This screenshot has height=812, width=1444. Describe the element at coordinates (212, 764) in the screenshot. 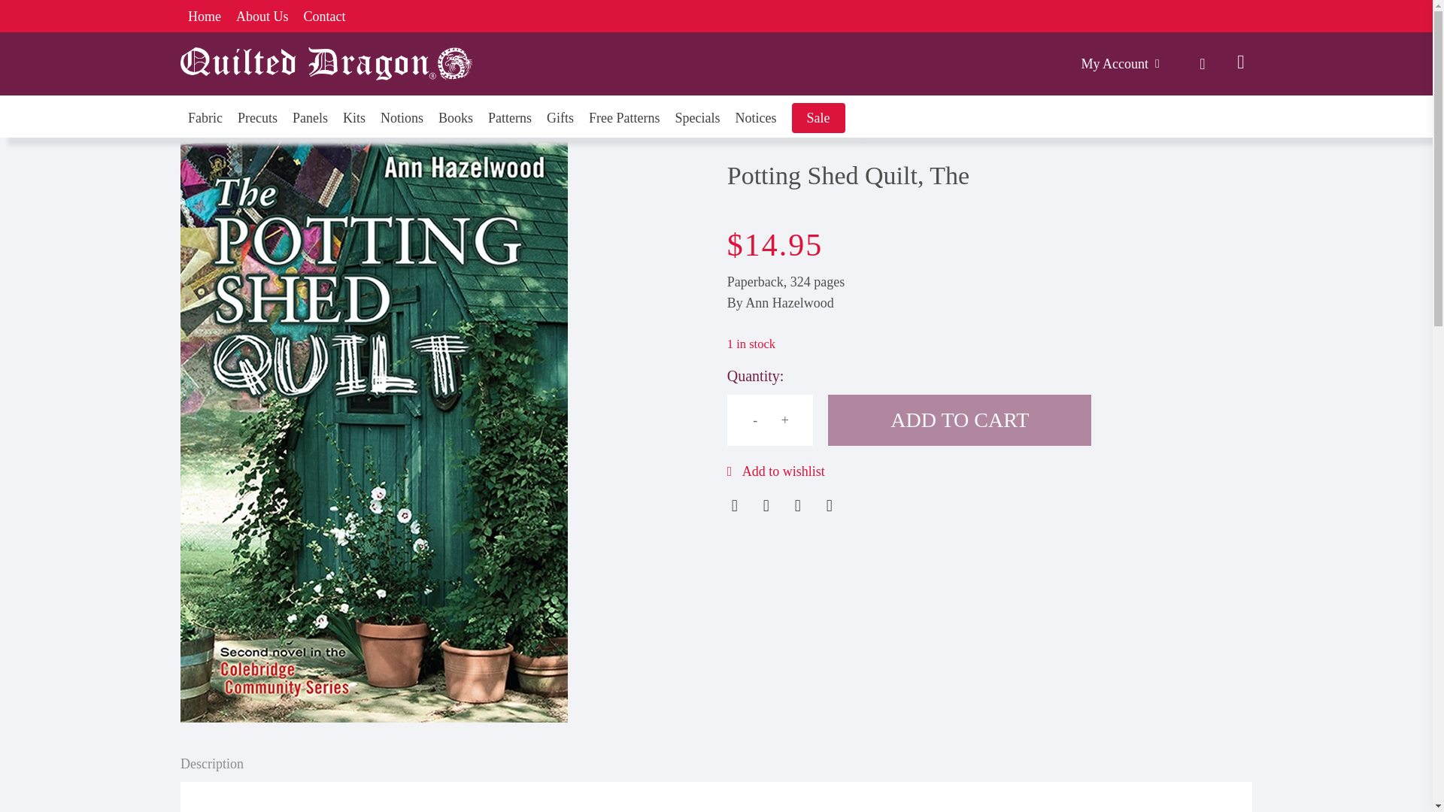

I see `Description` at that location.